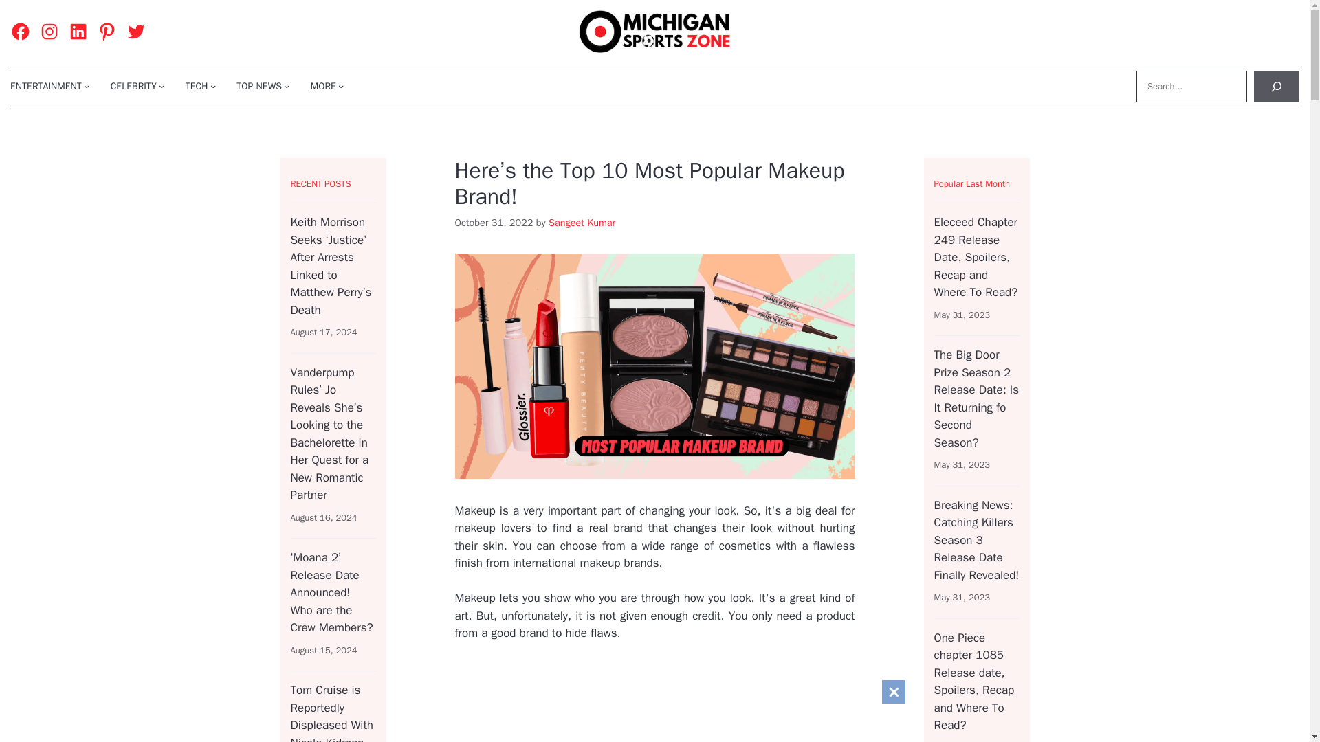  What do you see at coordinates (582, 223) in the screenshot?
I see `View all posts by Sangeet Kumar` at bounding box center [582, 223].